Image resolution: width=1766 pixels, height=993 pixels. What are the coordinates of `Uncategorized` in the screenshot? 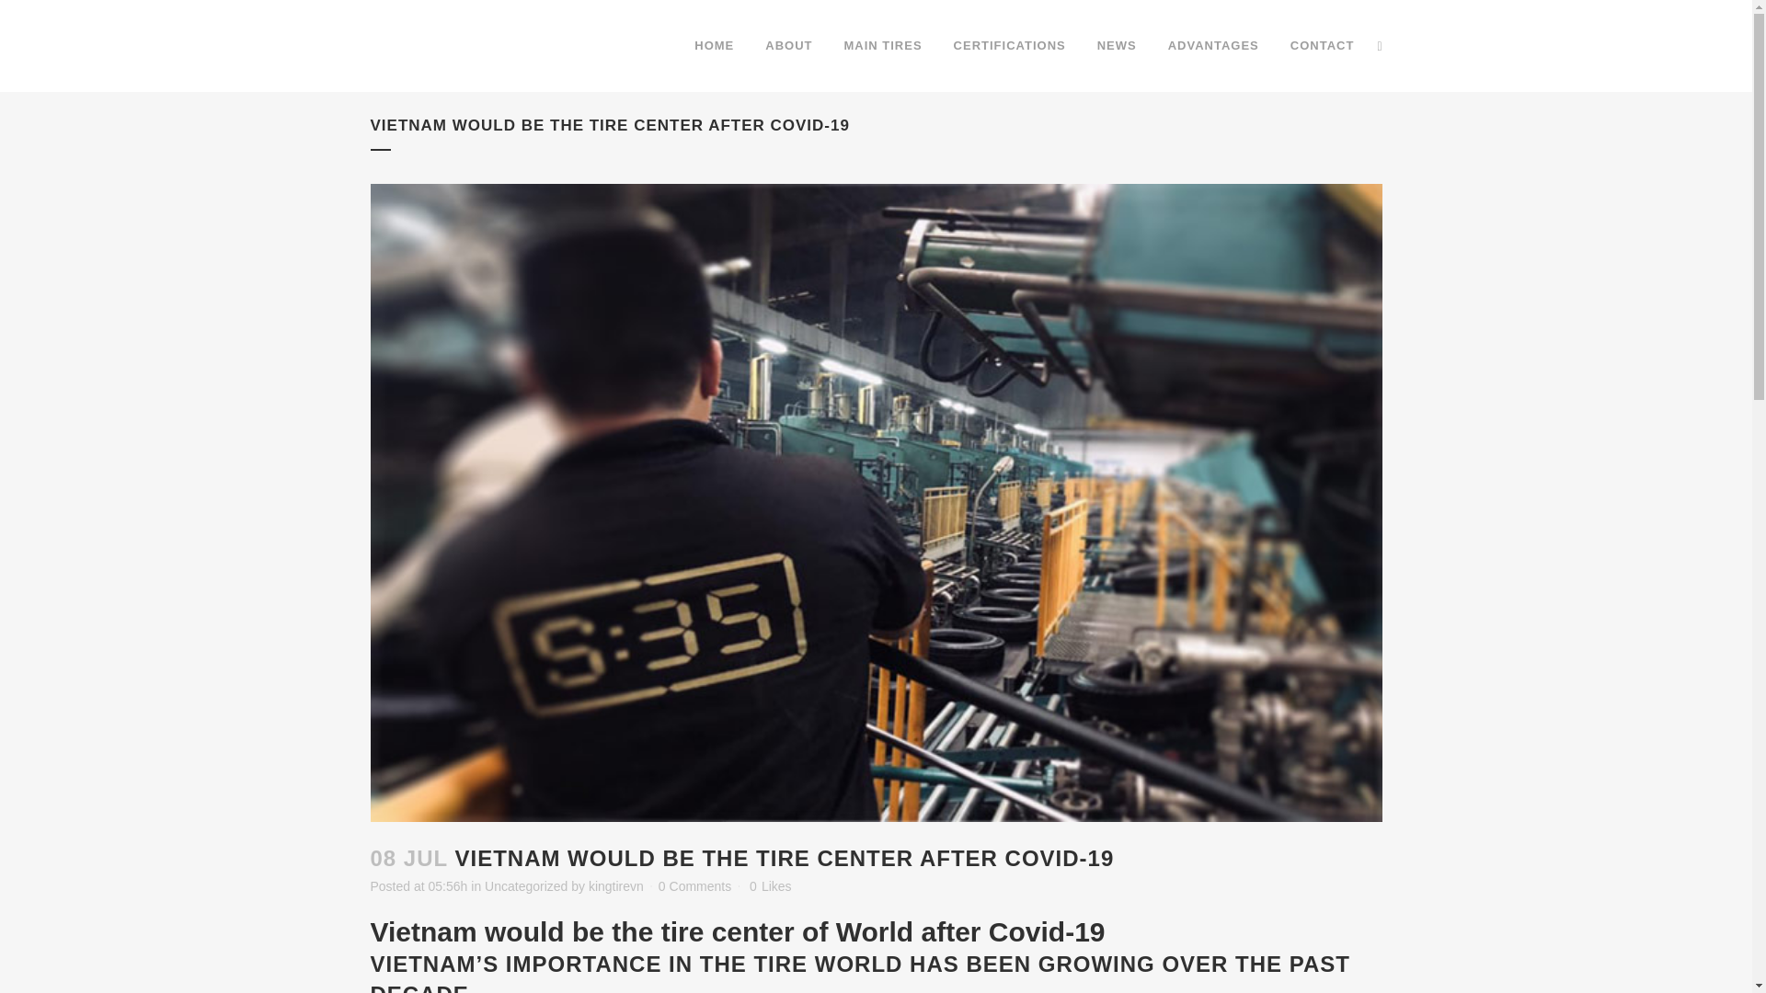 It's located at (525, 886).